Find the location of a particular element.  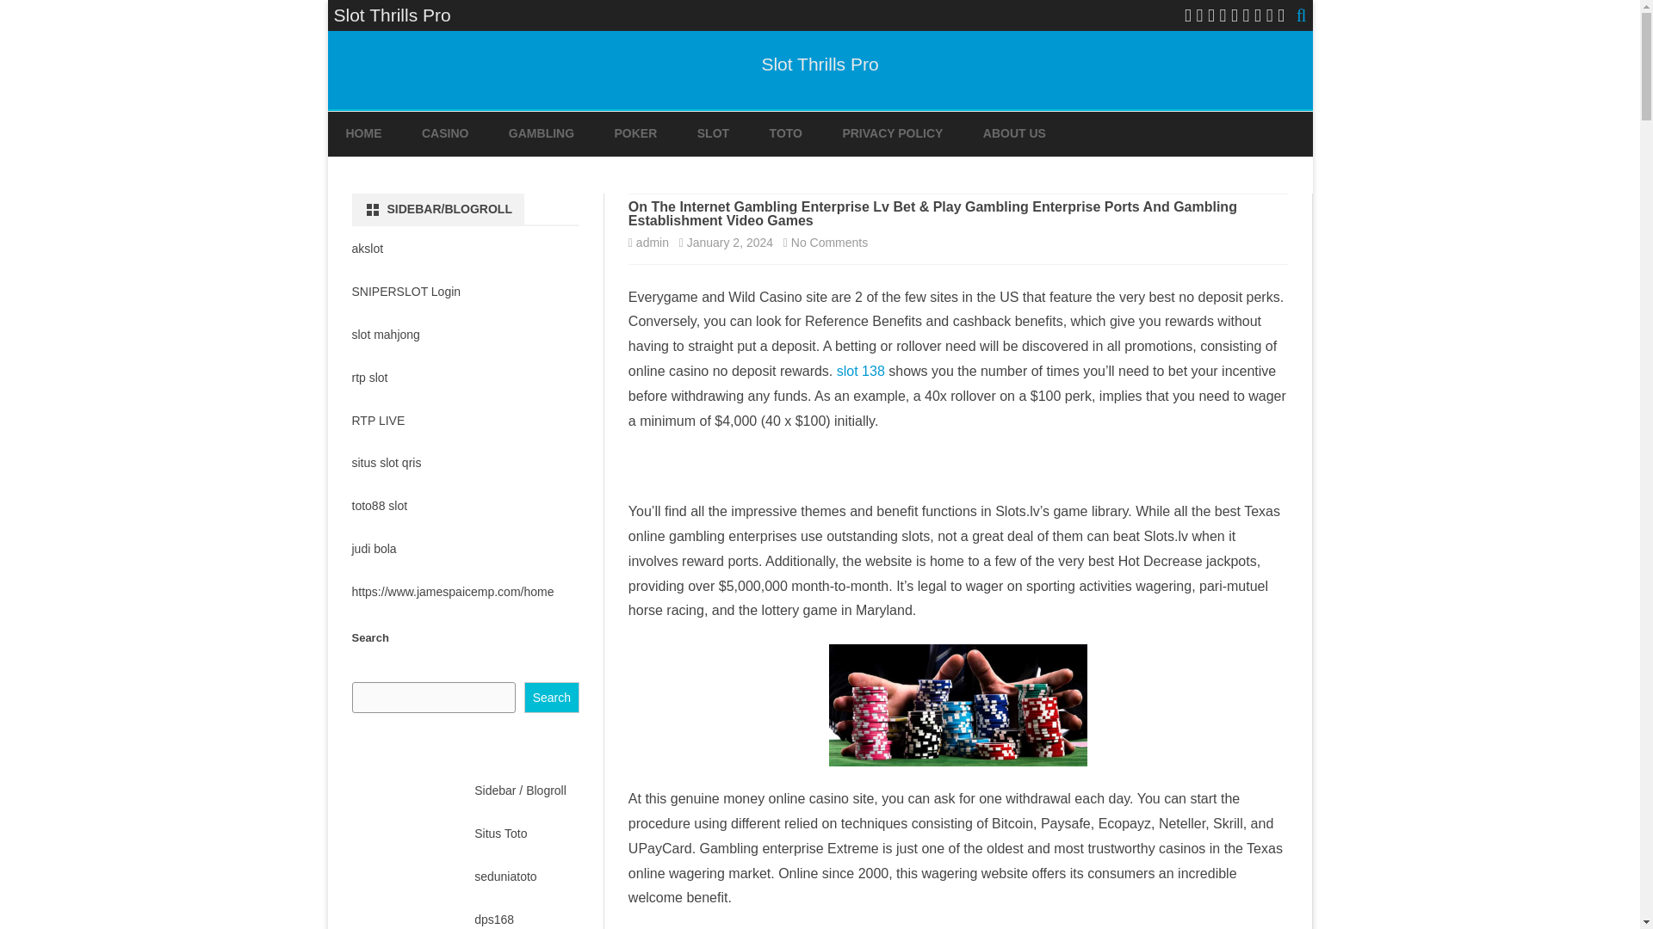

PRIVACY POLICY is located at coordinates (892, 134).